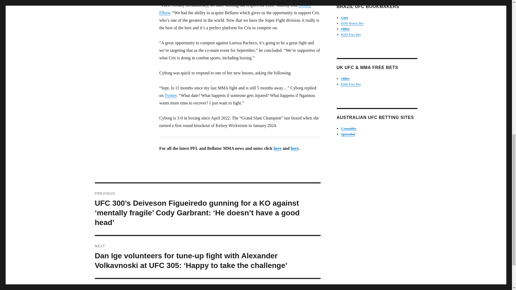 This screenshot has height=290, width=516. Describe the element at coordinates (235, 9) in the screenshot. I see `Bloody Elbow` at that location.